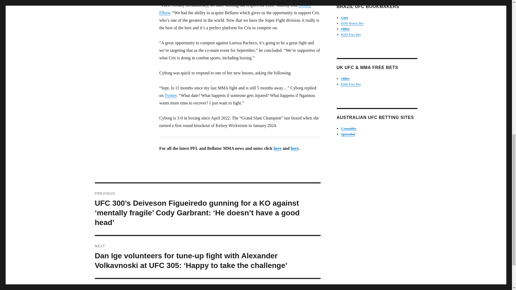 This screenshot has height=290, width=516. Describe the element at coordinates (235, 9) in the screenshot. I see `Bloody Elbow` at that location.